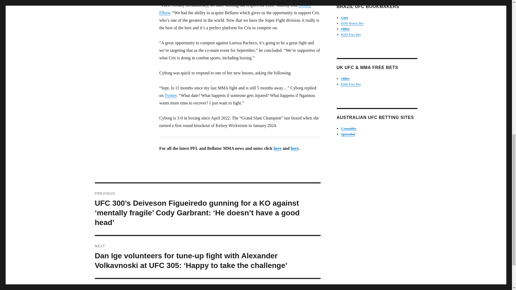 This screenshot has height=290, width=516. Describe the element at coordinates (235, 9) in the screenshot. I see `Bloody Elbow` at that location.